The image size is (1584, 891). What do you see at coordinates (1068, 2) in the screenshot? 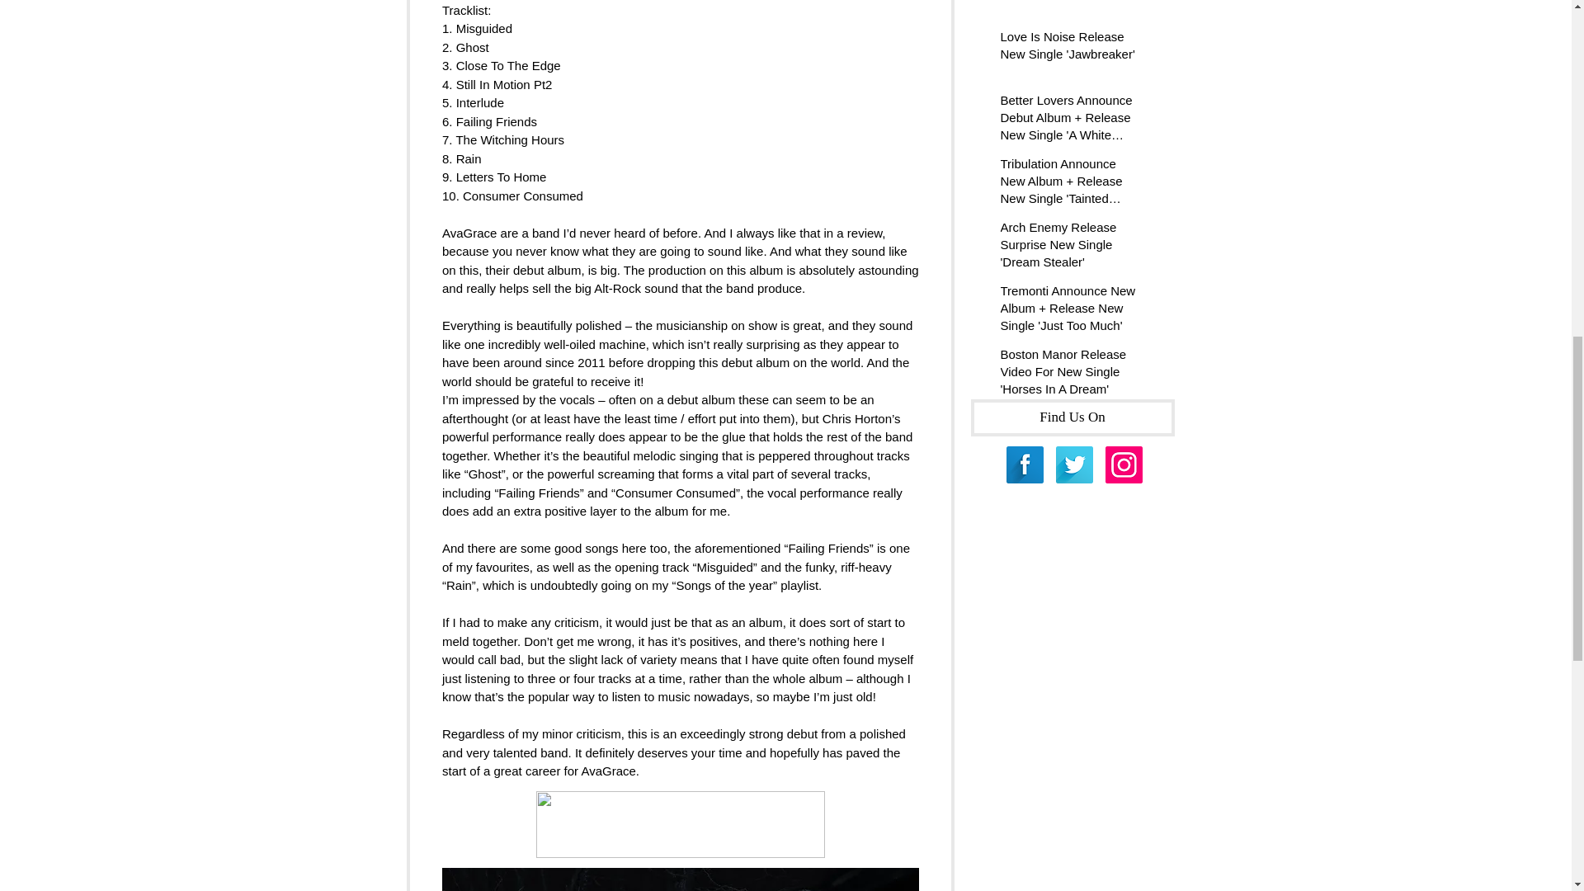
I see `Vended Announce Debut Album` at bounding box center [1068, 2].